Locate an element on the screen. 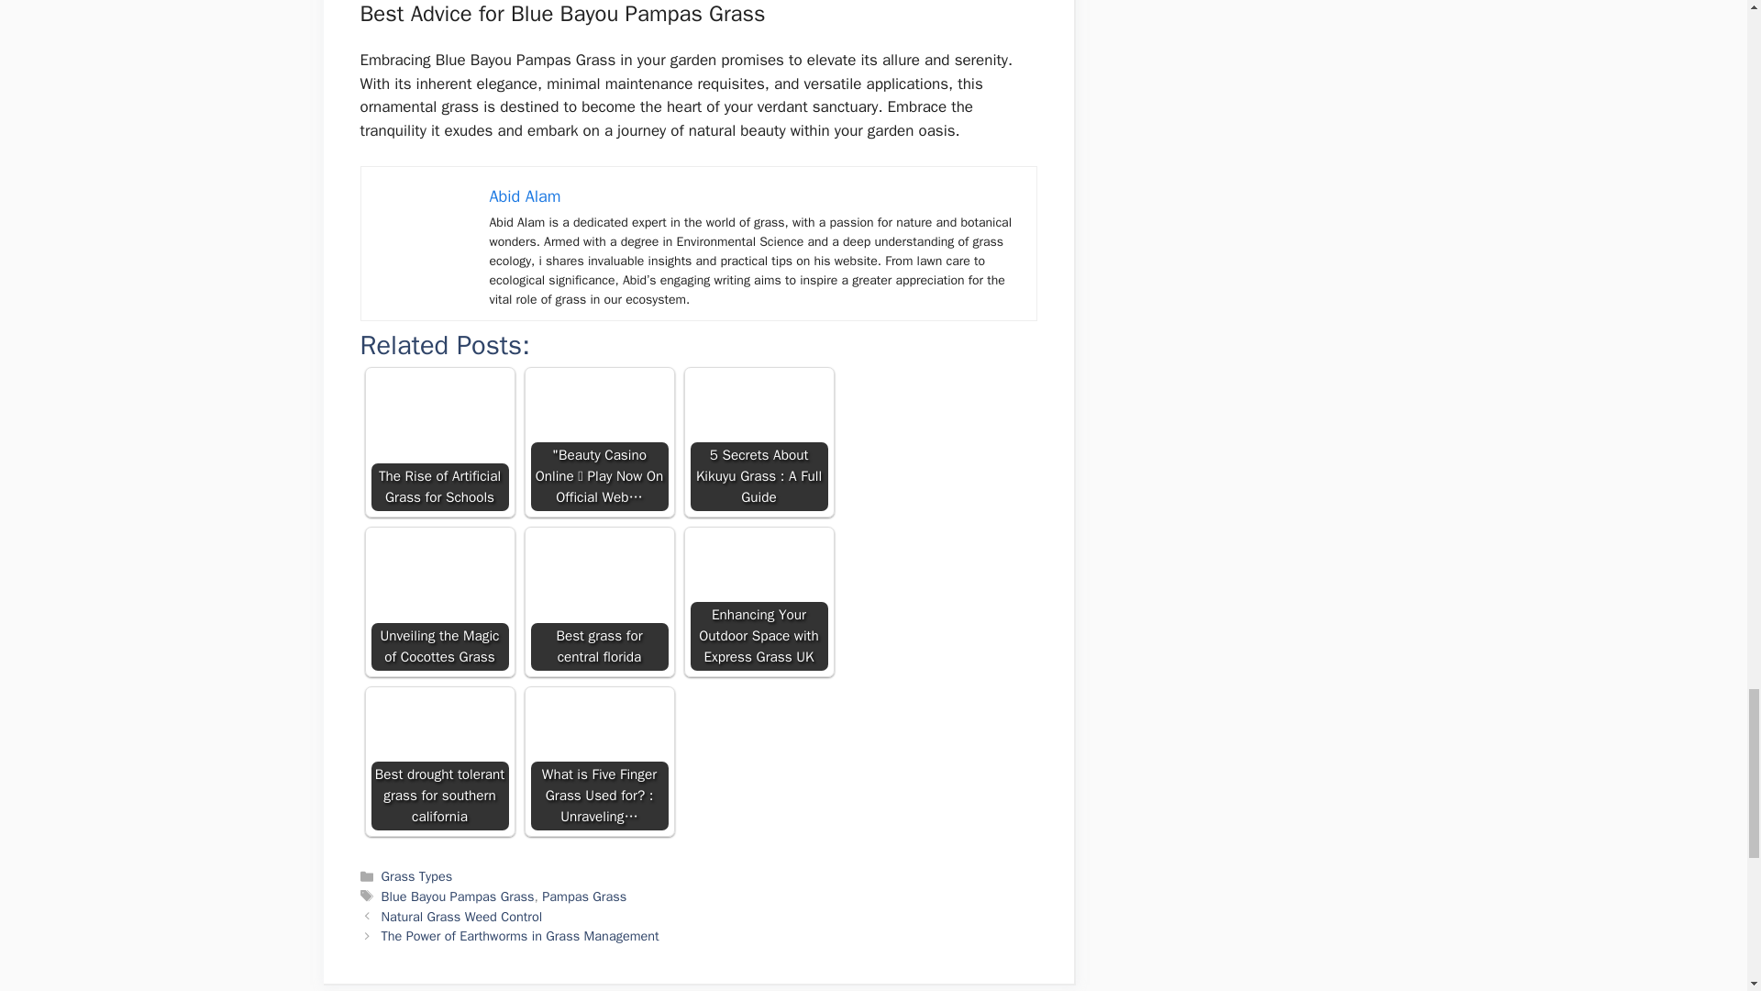 The height and width of the screenshot is (991, 1761). Best drought tolerant grass for southern california is located at coordinates (438, 762).